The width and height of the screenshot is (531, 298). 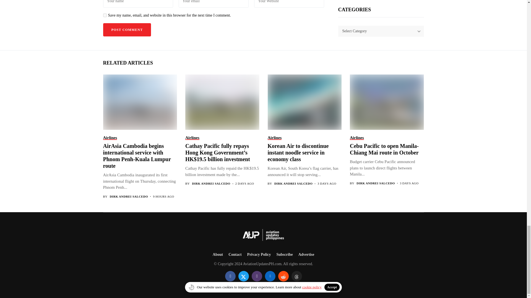 I want to click on Posts by Dirk Andrei Salcedo, so click(x=129, y=196).